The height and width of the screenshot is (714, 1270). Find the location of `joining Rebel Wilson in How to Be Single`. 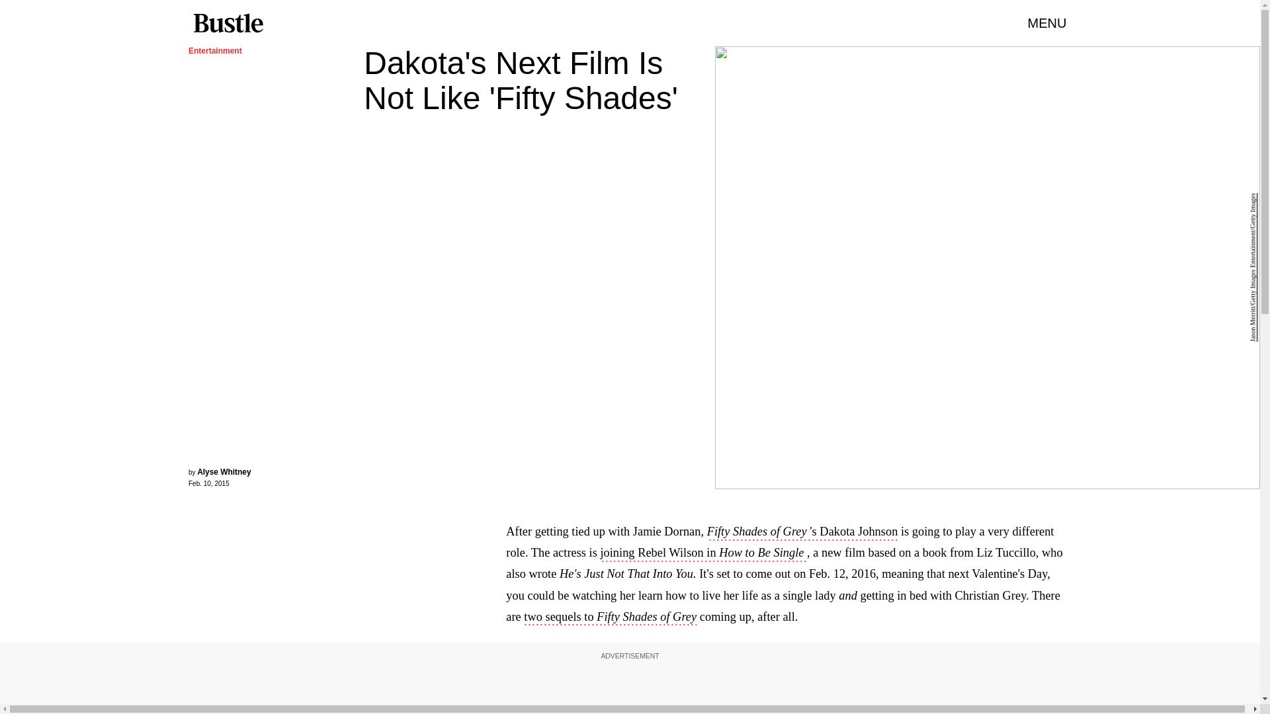

joining Rebel Wilson in How to Be Single is located at coordinates (702, 554).